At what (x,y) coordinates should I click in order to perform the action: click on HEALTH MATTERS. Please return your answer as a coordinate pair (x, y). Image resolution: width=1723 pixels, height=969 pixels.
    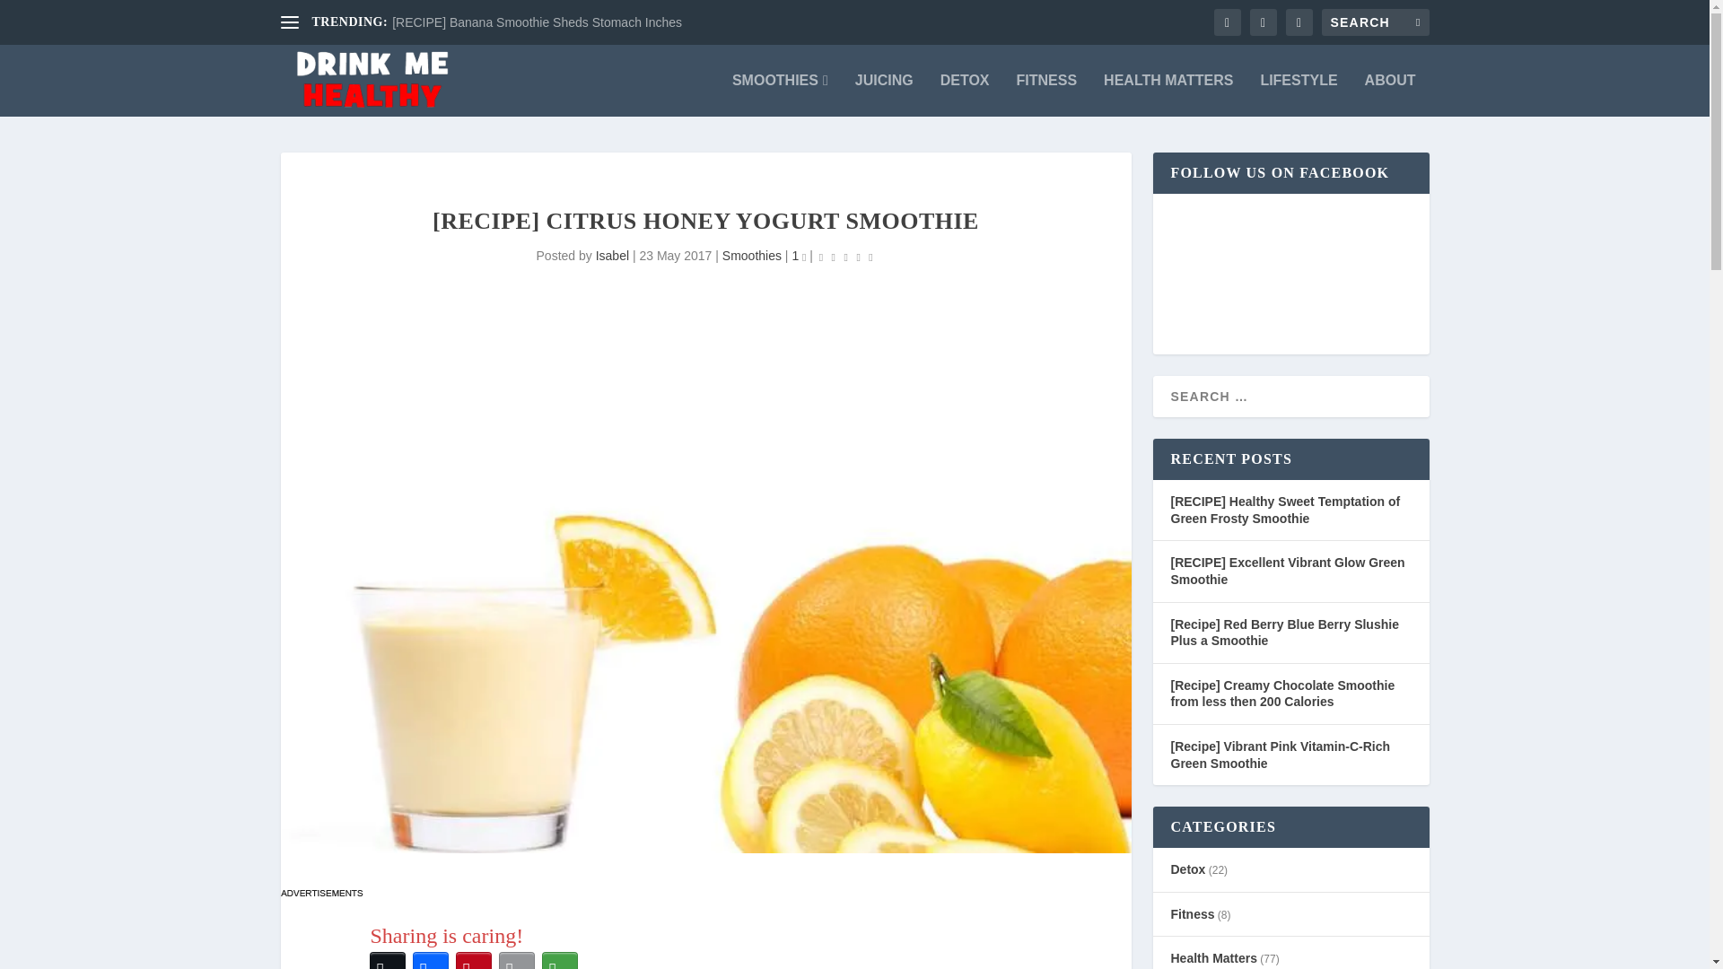
    Looking at the image, I should click on (1168, 95).